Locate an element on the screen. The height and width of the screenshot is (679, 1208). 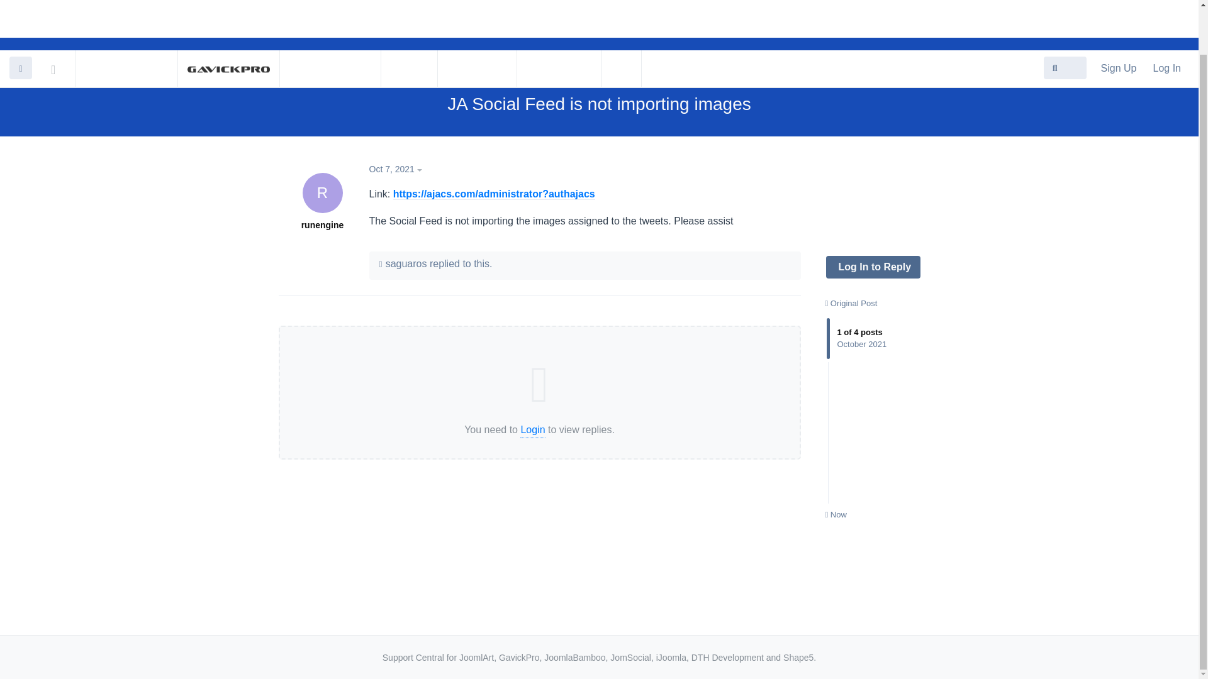
JA Joomla Extensions is located at coordinates (560, 72).